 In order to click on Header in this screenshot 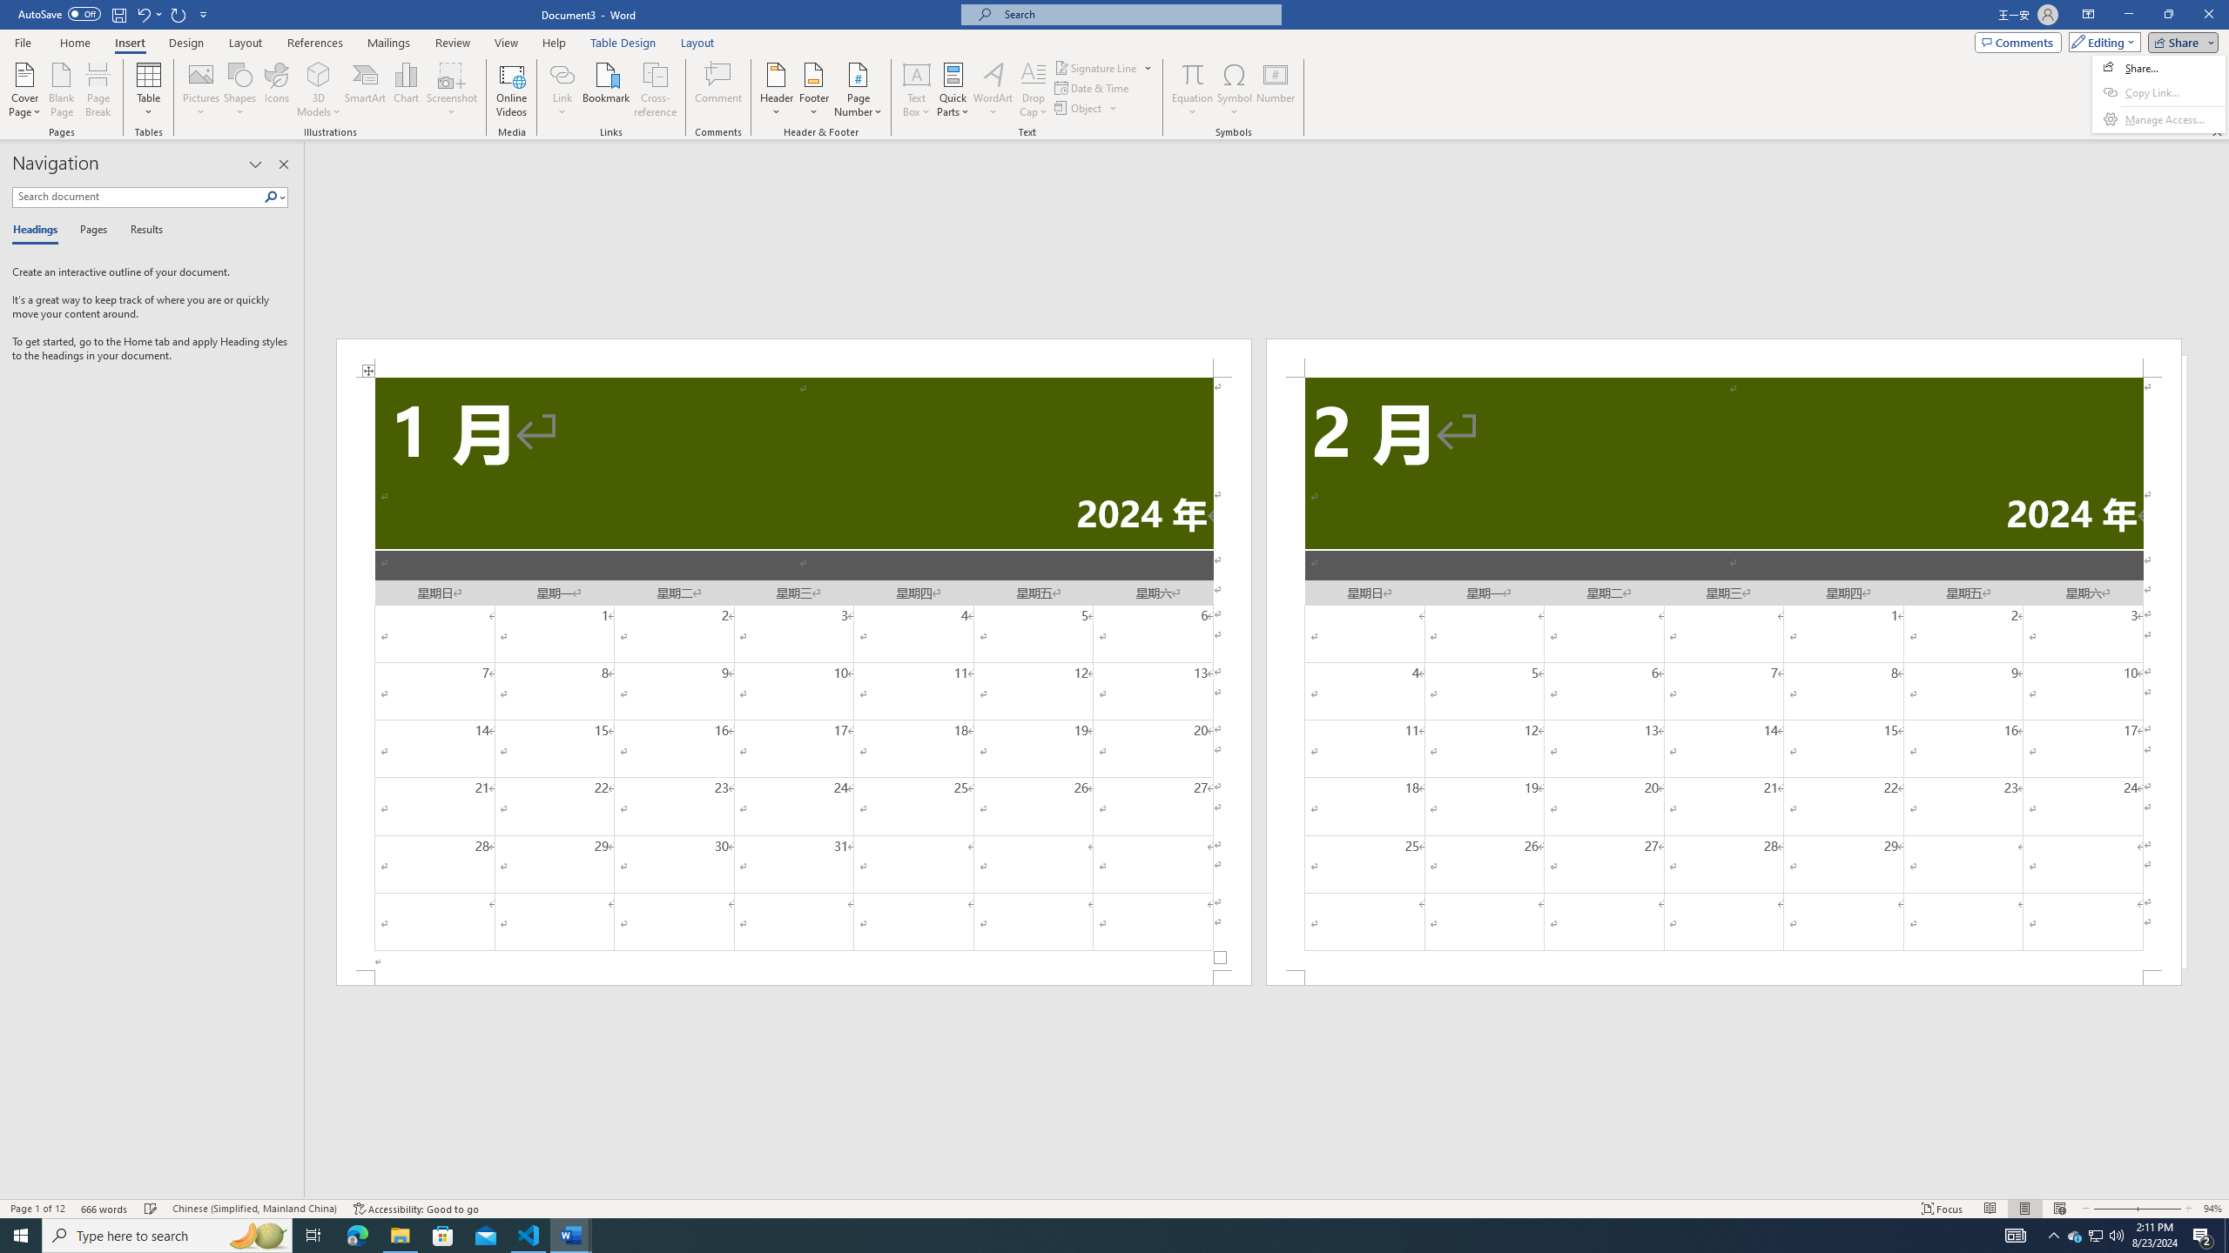, I will do `click(777, 90)`.